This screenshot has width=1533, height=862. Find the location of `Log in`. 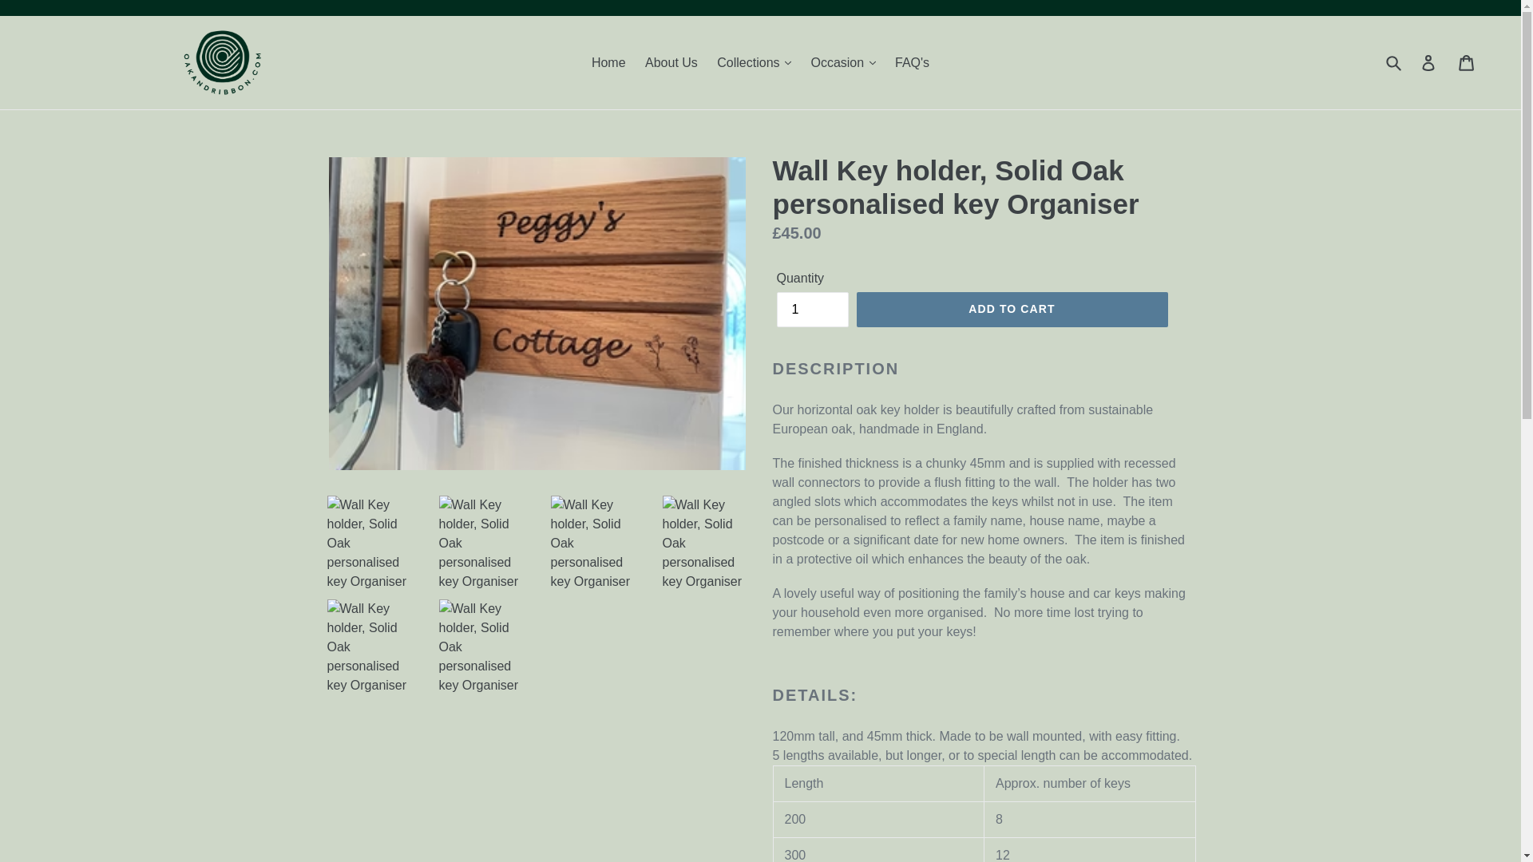

Log in is located at coordinates (1428, 62).